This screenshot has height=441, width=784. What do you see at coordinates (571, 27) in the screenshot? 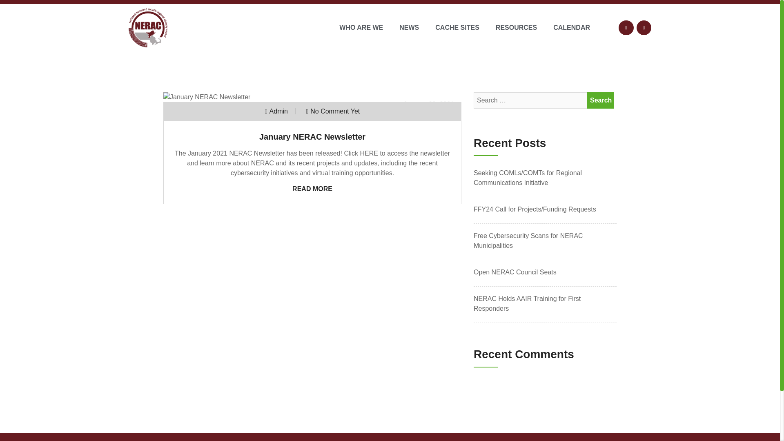
I see `CALENDAR` at bounding box center [571, 27].